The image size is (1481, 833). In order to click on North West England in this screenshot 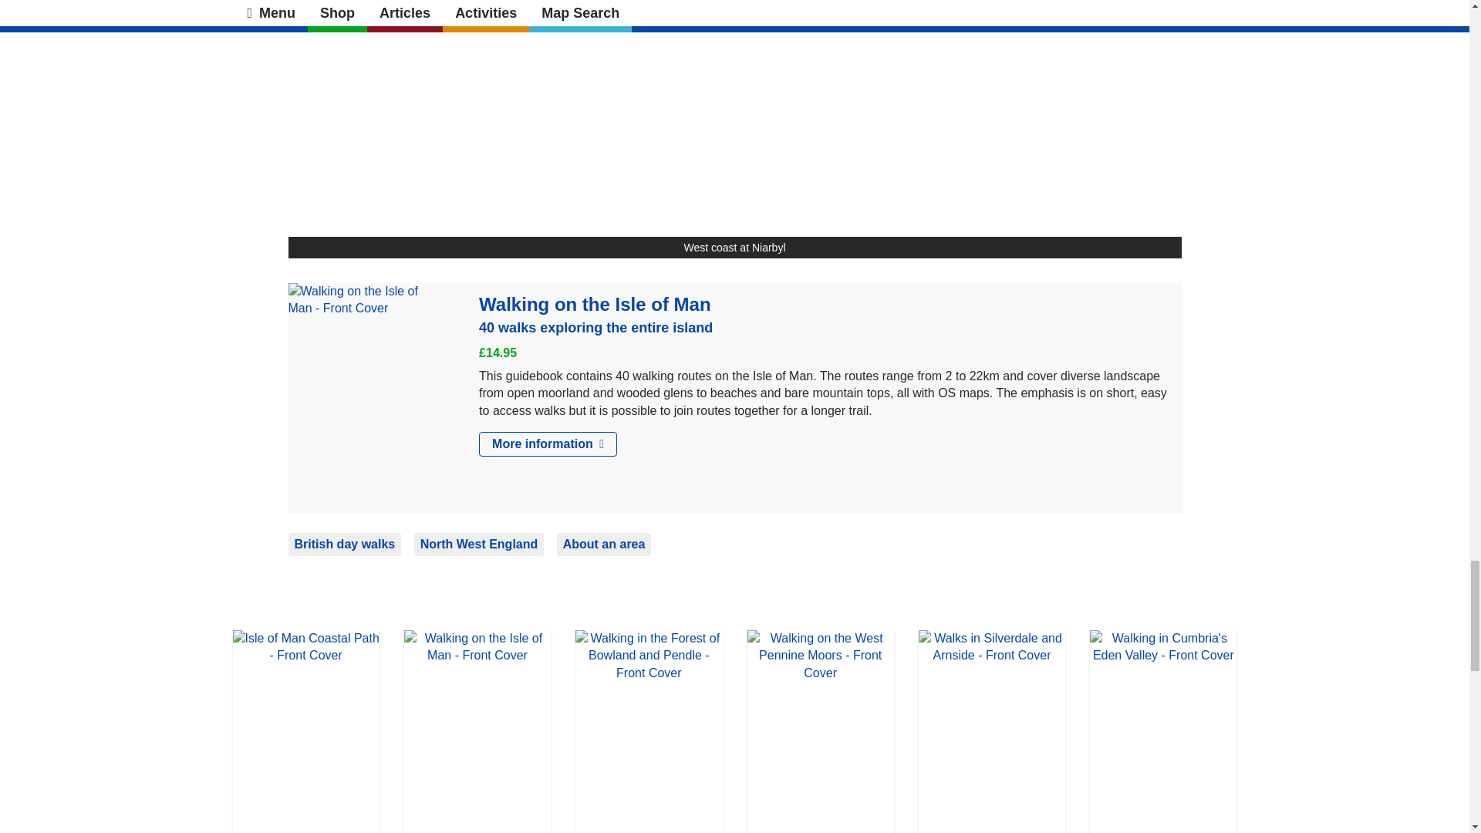, I will do `click(480, 545)`.